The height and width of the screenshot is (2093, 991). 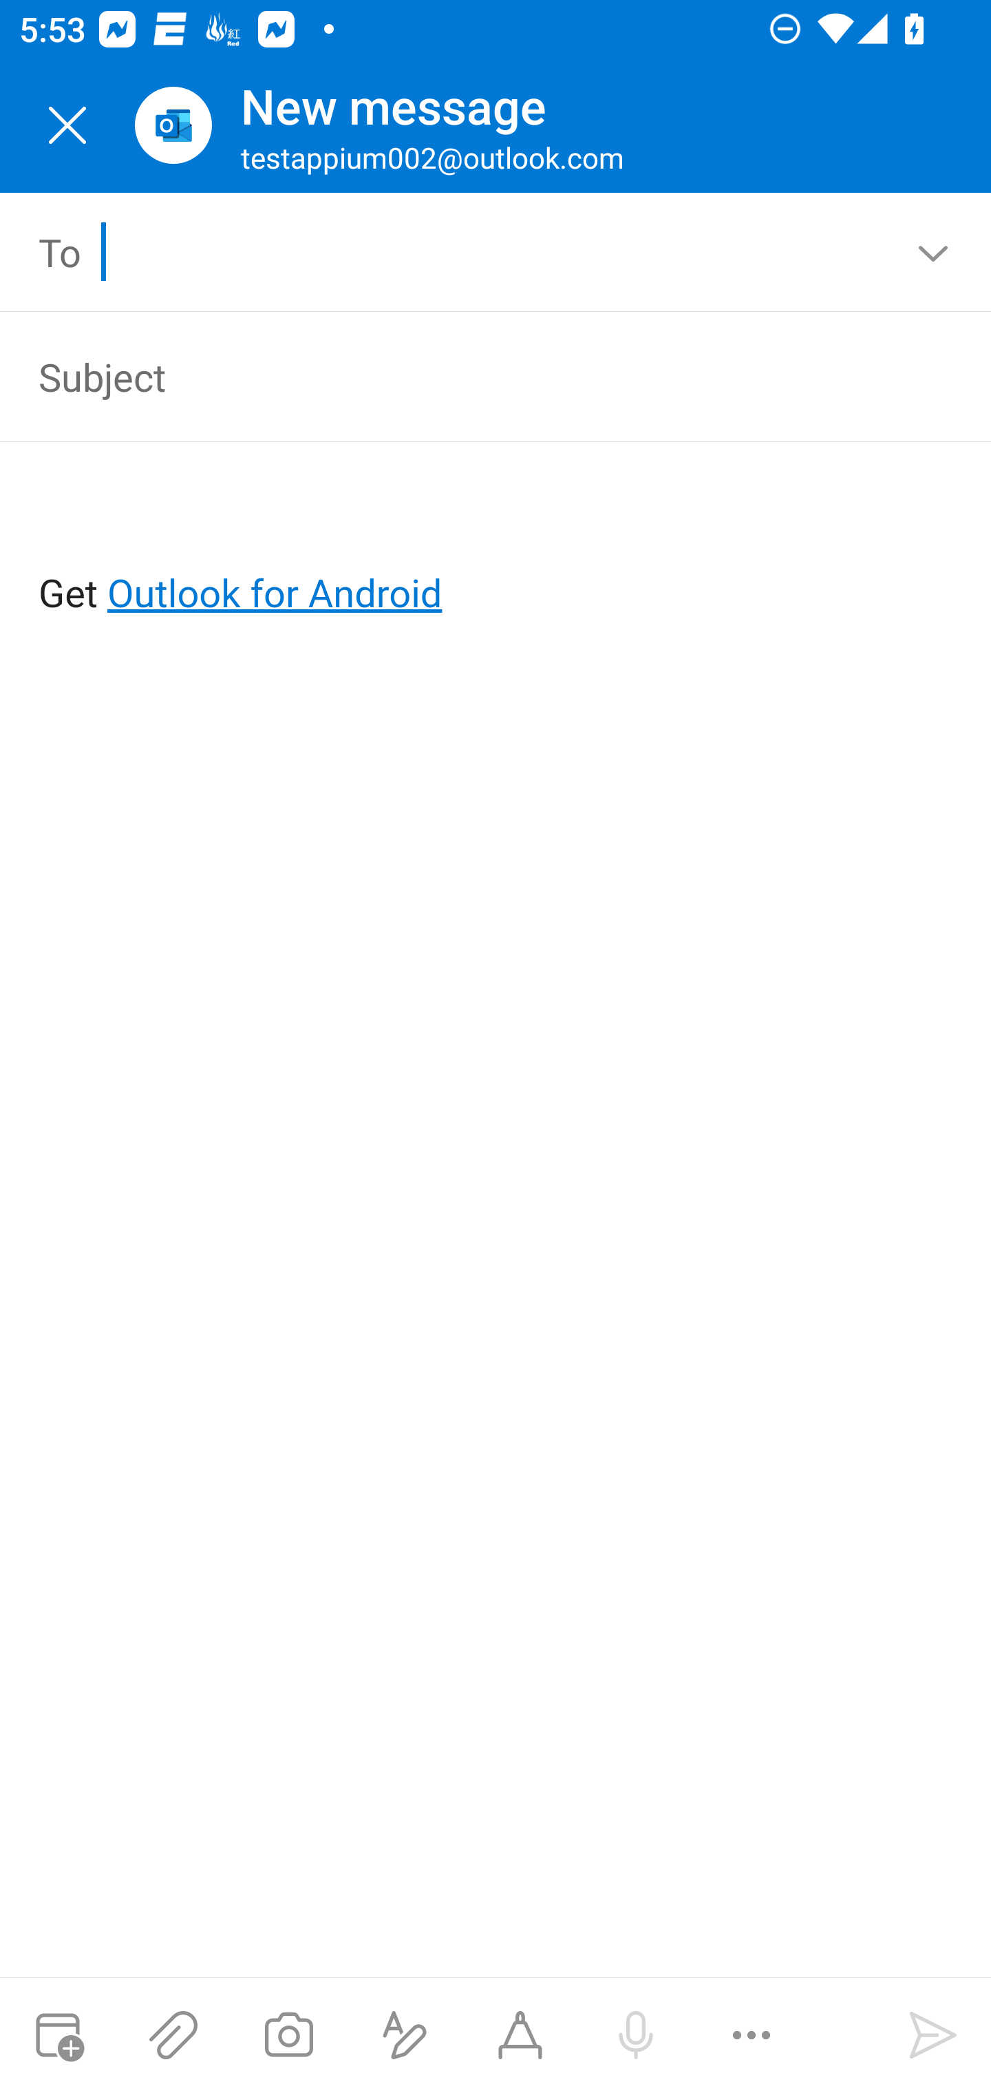 I want to click on Attach meeting, so click(x=58, y=2035).